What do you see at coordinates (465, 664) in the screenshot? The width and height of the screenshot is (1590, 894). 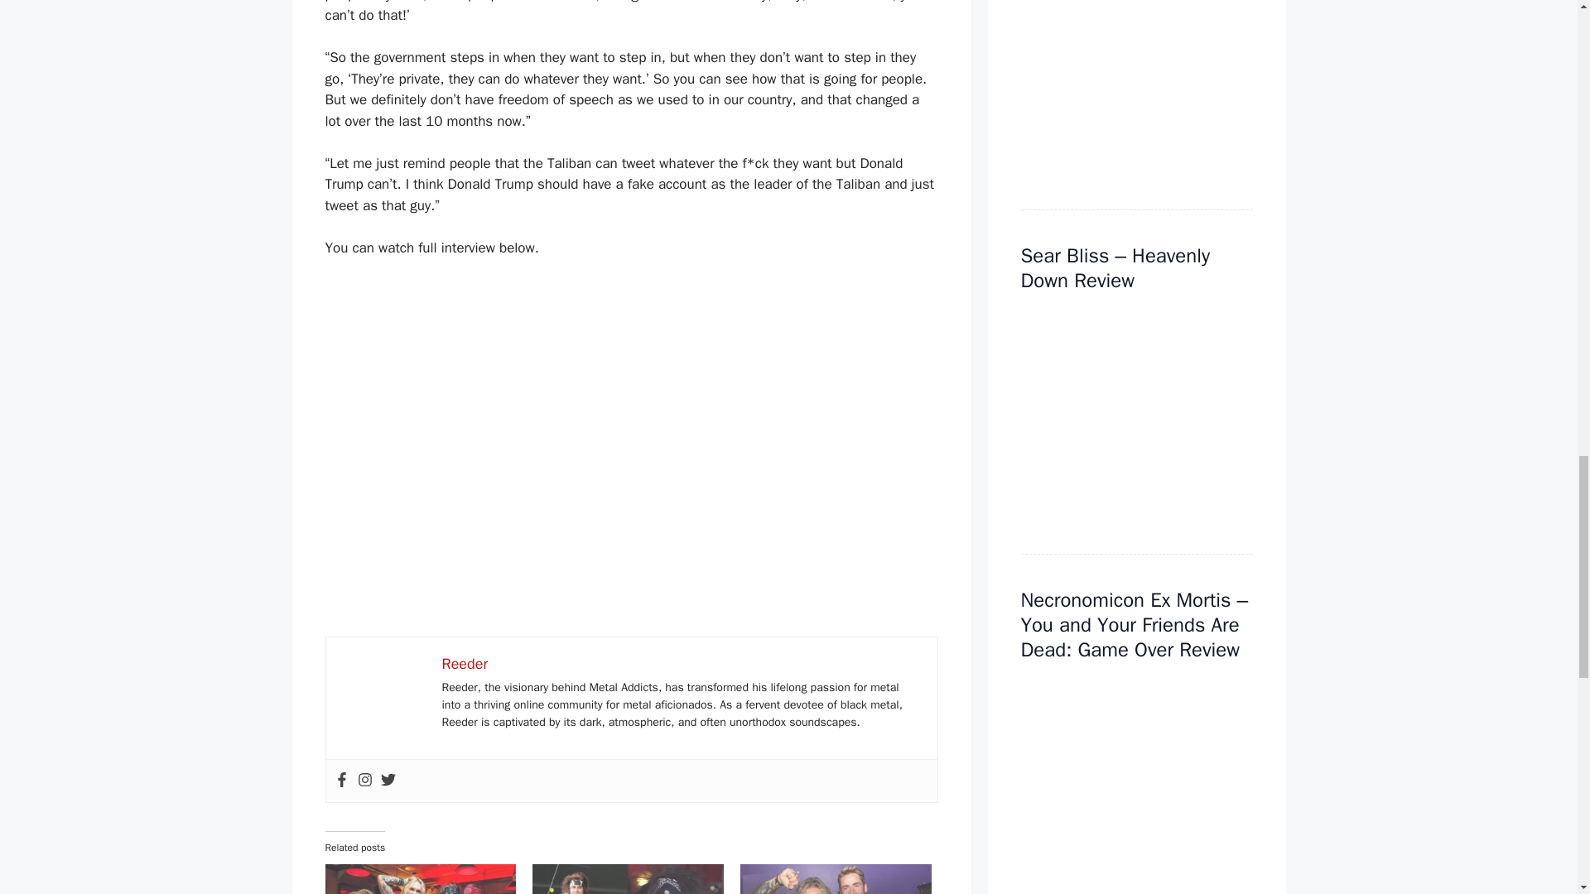 I see `Reeder` at bounding box center [465, 664].